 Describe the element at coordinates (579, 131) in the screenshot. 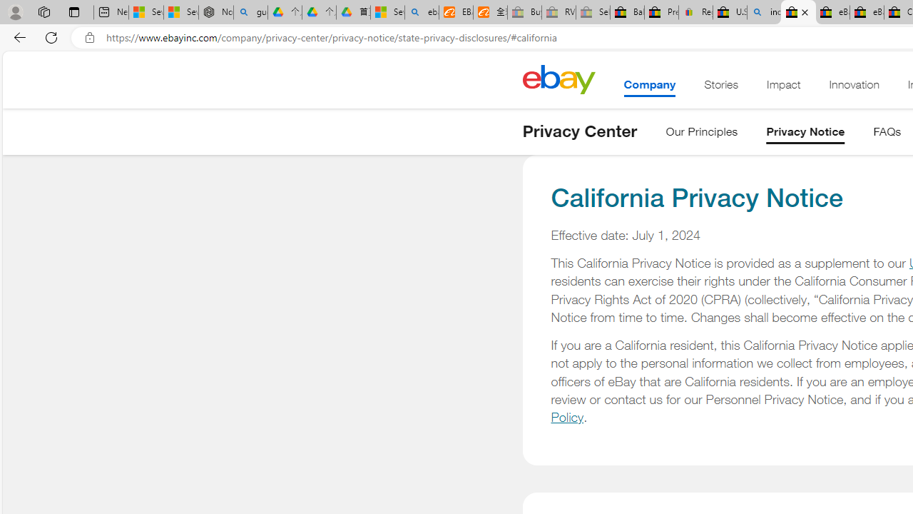

I see `Privacy Center` at that location.